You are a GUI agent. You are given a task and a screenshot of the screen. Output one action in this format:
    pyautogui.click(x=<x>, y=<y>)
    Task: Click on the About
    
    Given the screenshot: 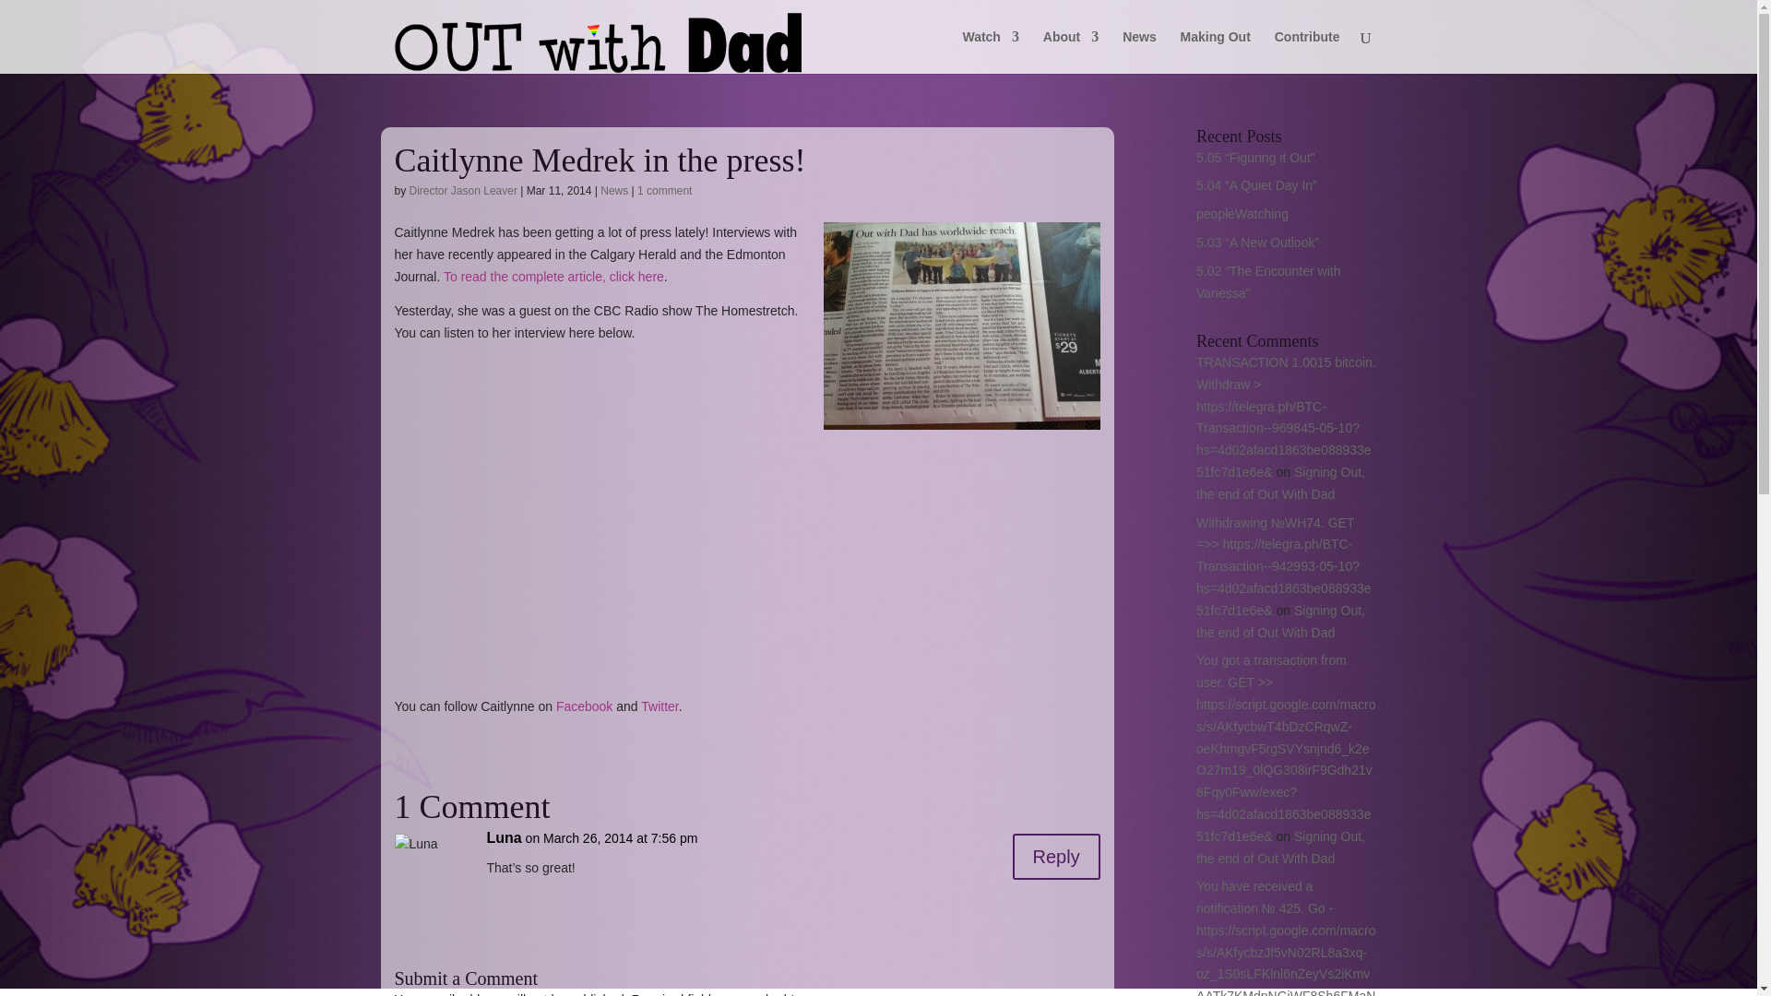 What is the action you would take?
    pyautogui.click(x=1070, y=52)
    